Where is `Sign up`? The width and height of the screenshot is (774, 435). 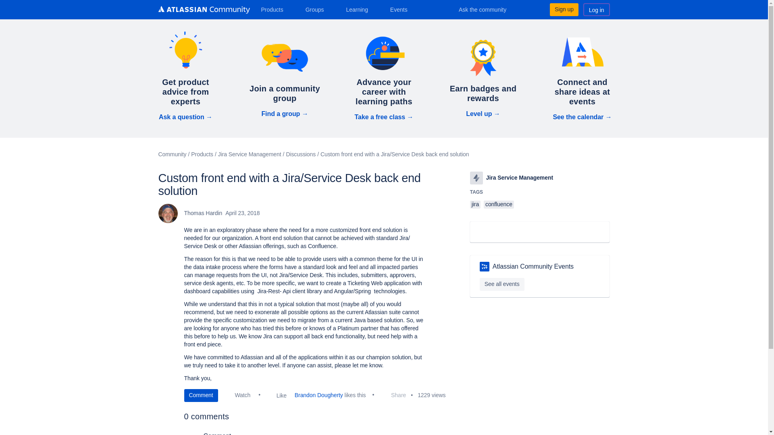 Sign up is located at coordinates (564, 9).